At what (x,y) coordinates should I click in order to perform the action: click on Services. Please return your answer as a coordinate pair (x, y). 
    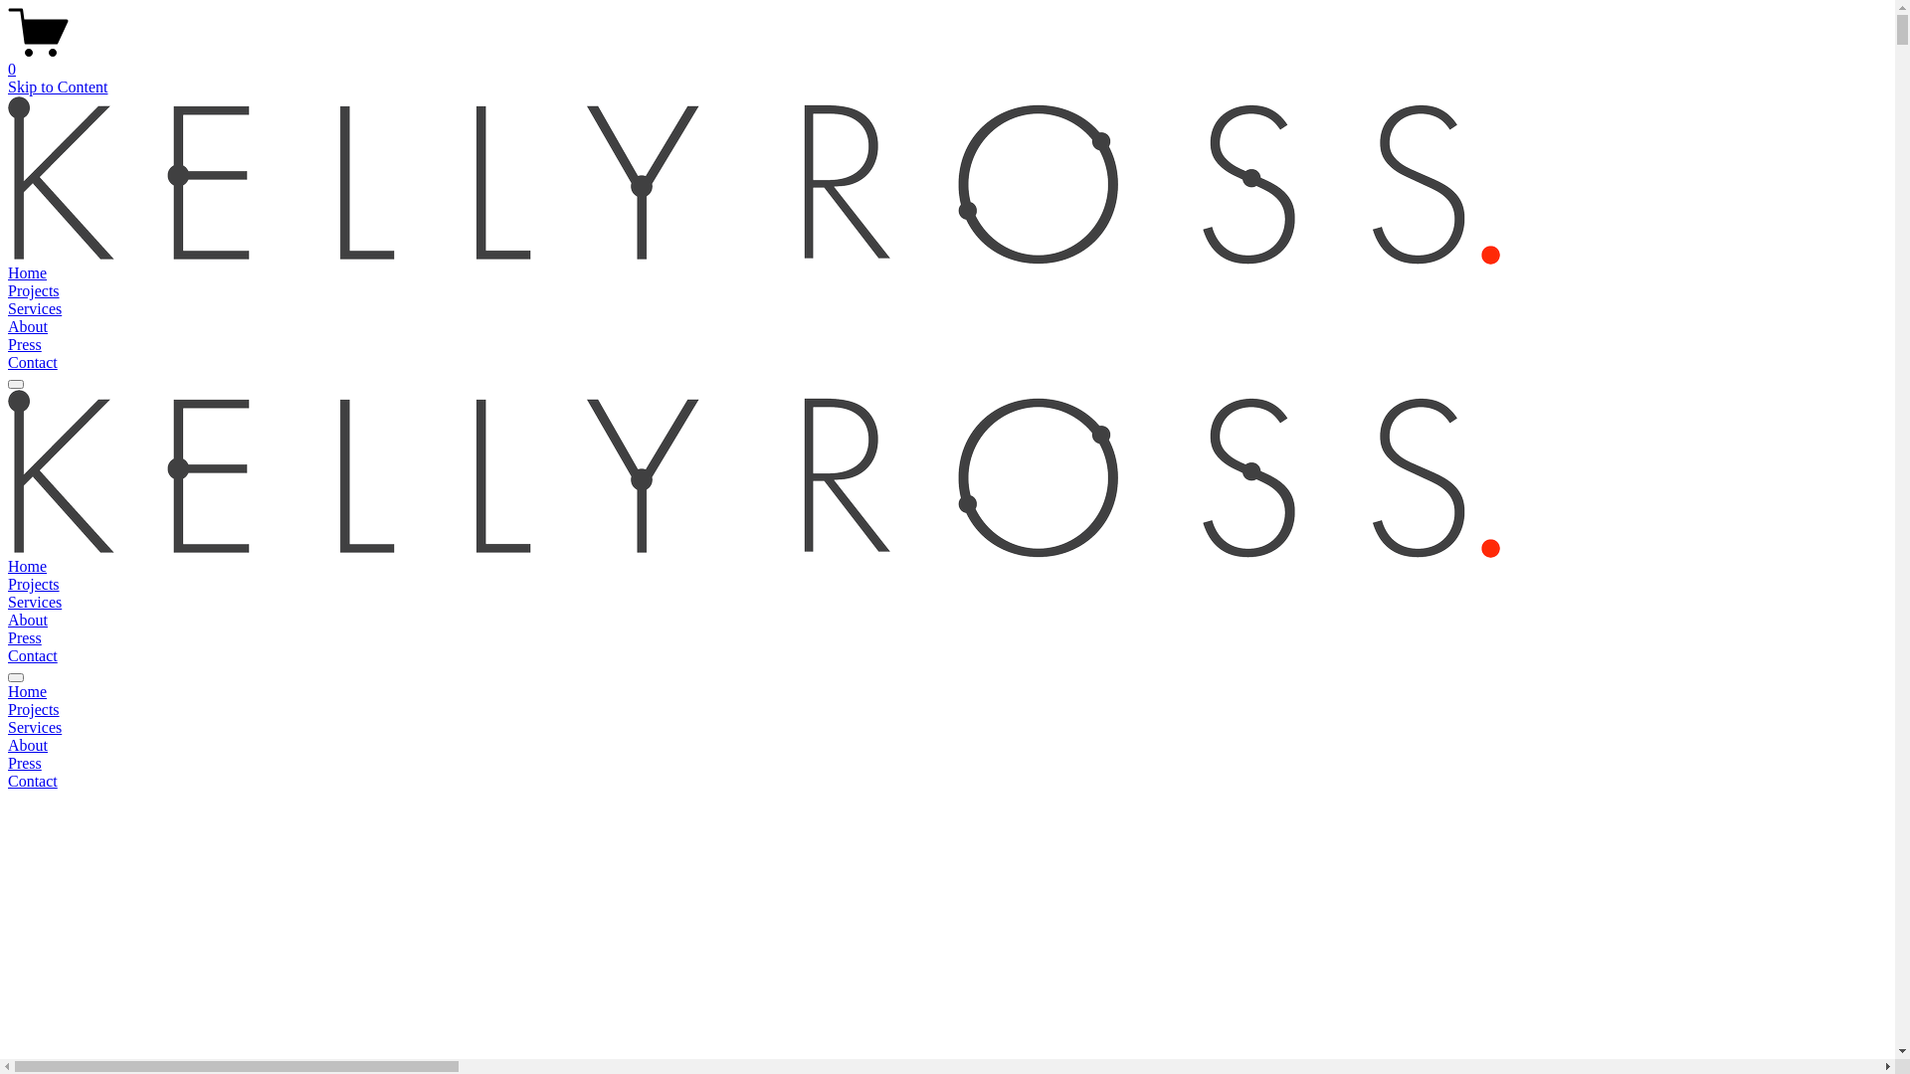
    Looking at the image, I should click on (35, 603).